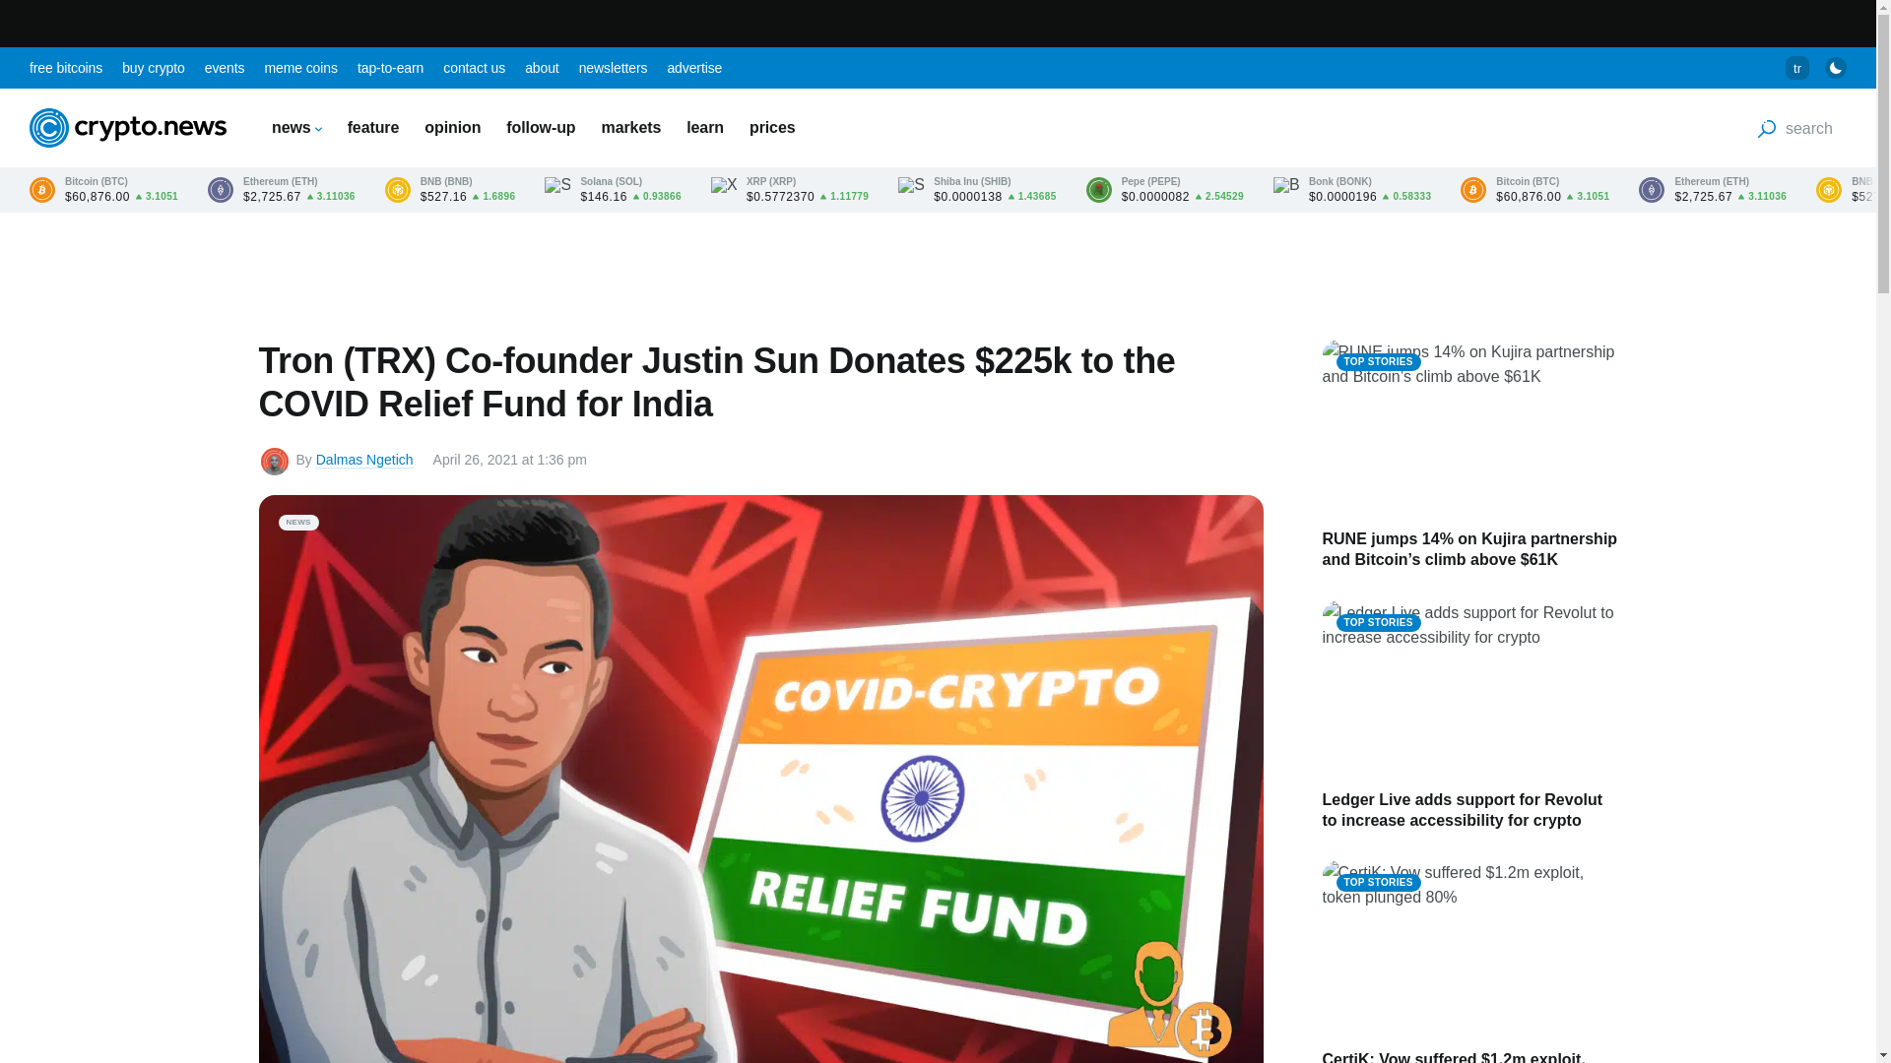 This screenshot has width=1891, height=1063. I want to click on free bitcoins, so click(65, 67).